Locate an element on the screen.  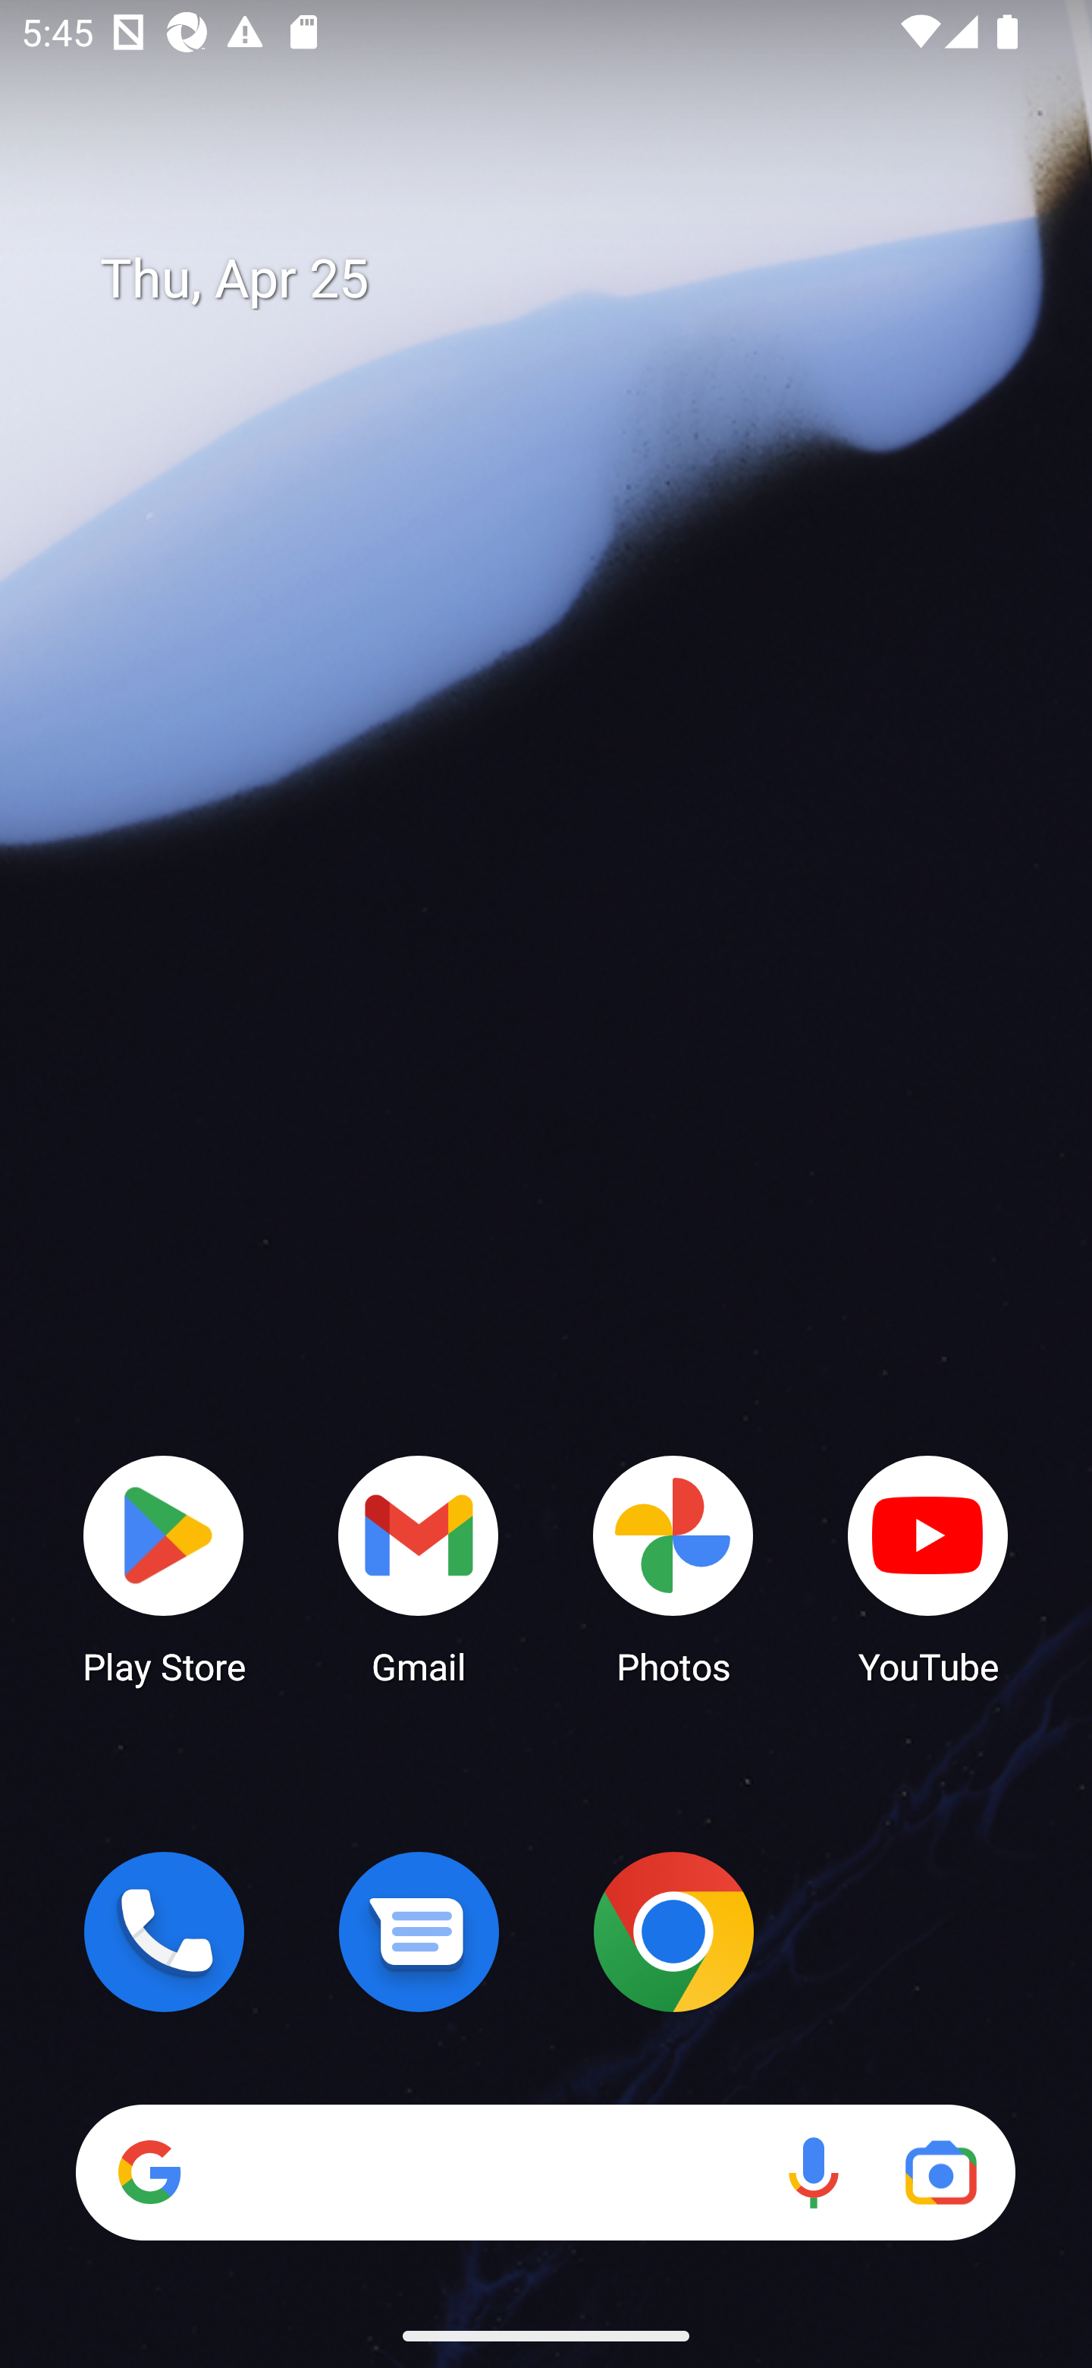
Chrome is located at coordinates (673, 1932).